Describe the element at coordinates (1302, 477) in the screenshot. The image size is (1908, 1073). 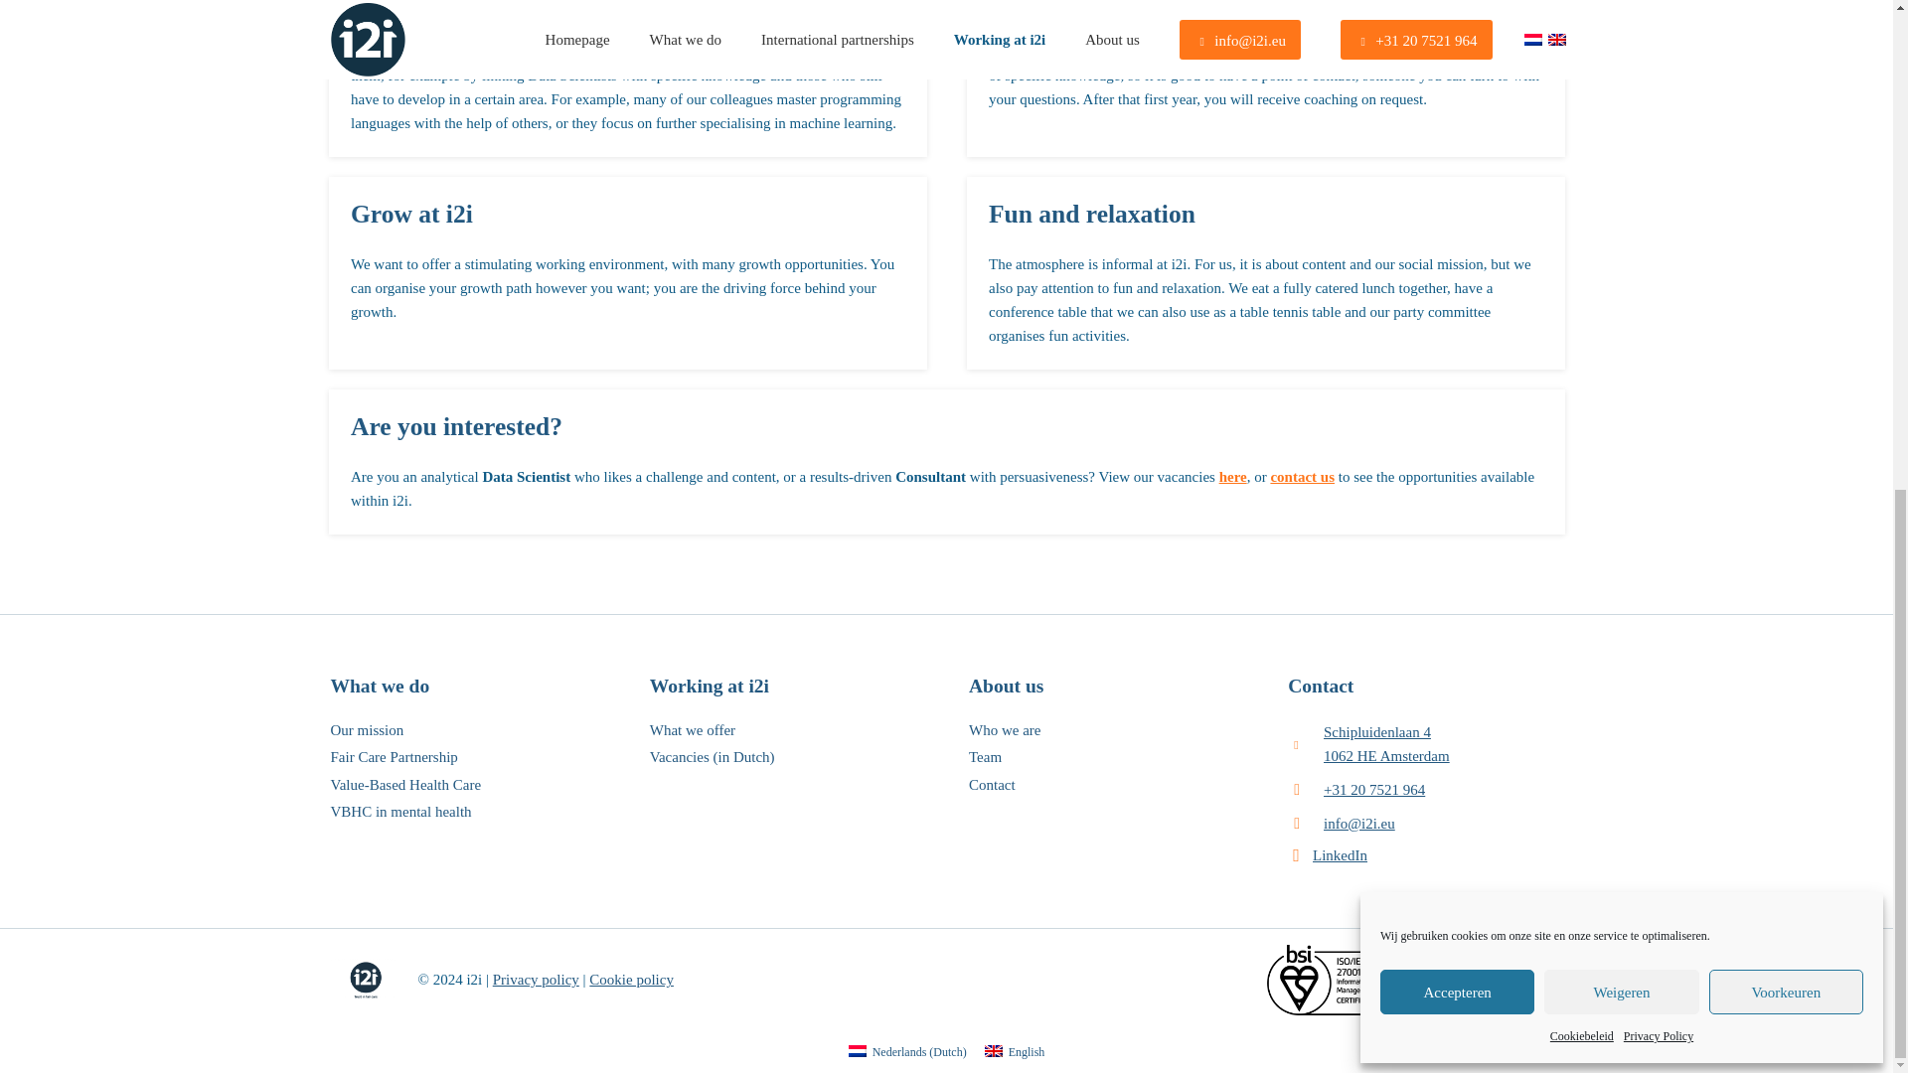
I see `contact us` at that location.